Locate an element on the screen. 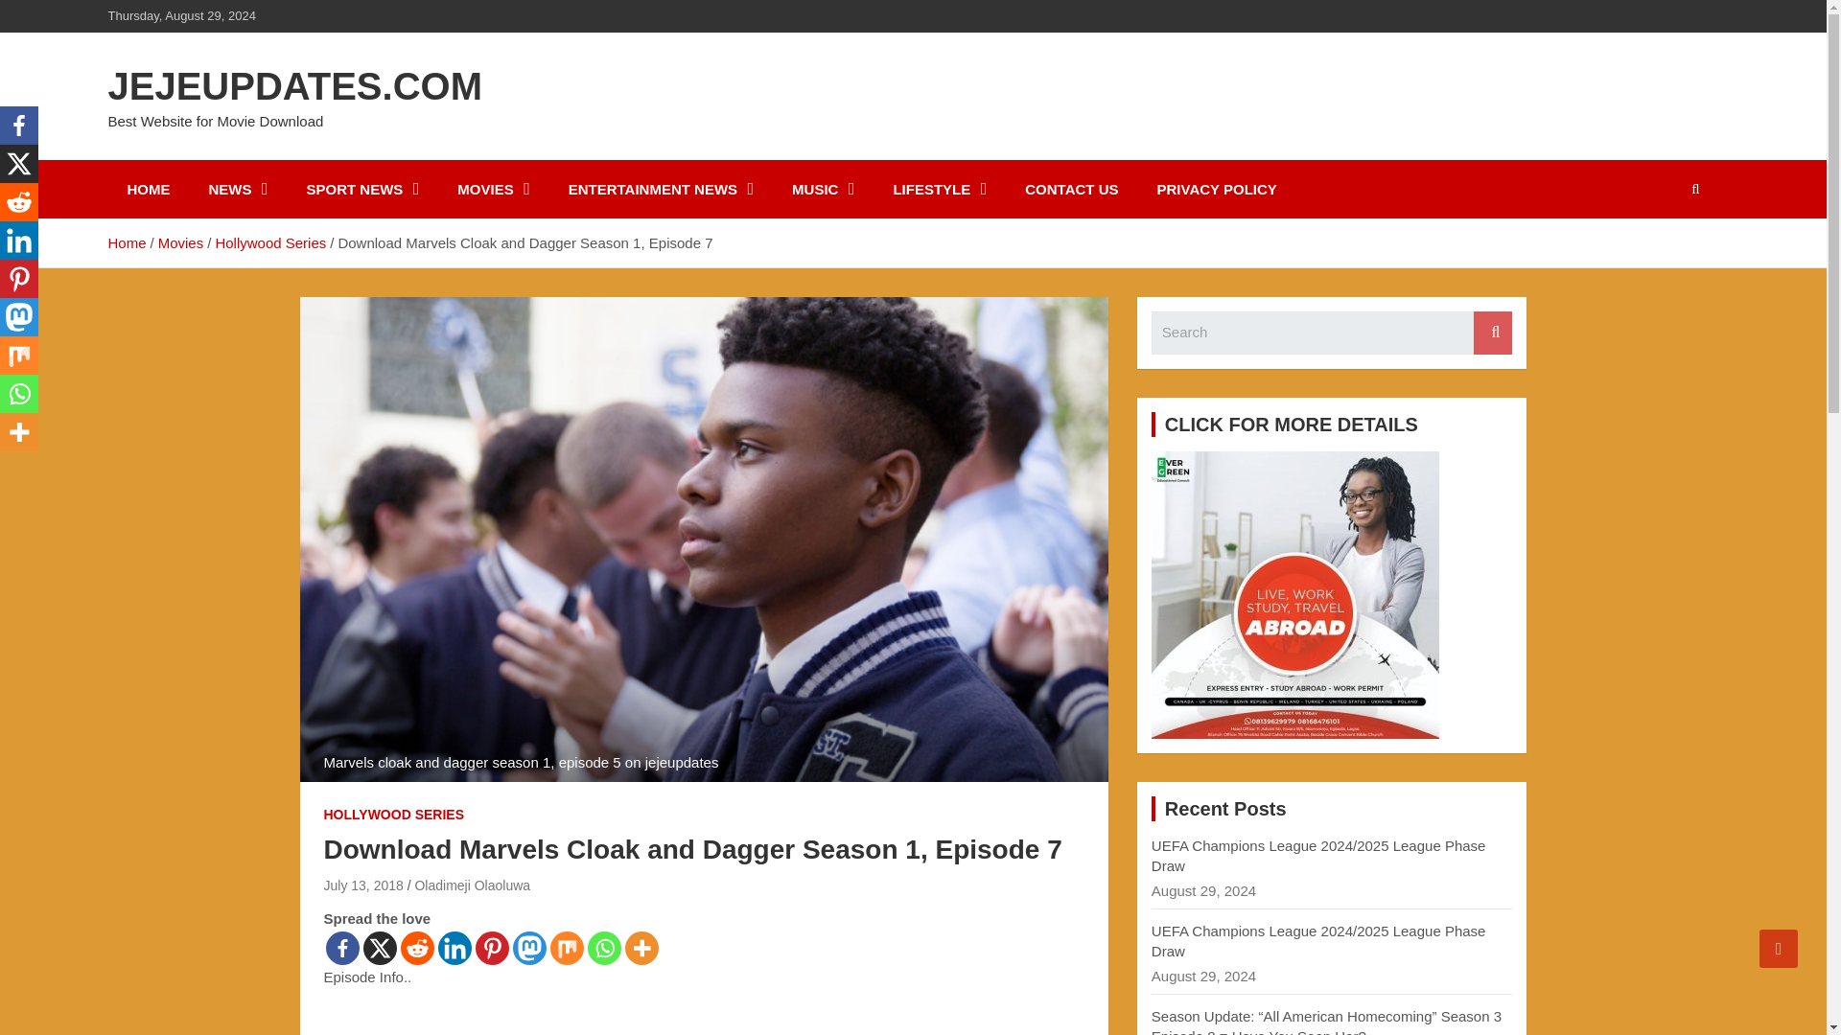  NEWS is located at coordinates (238, 189).